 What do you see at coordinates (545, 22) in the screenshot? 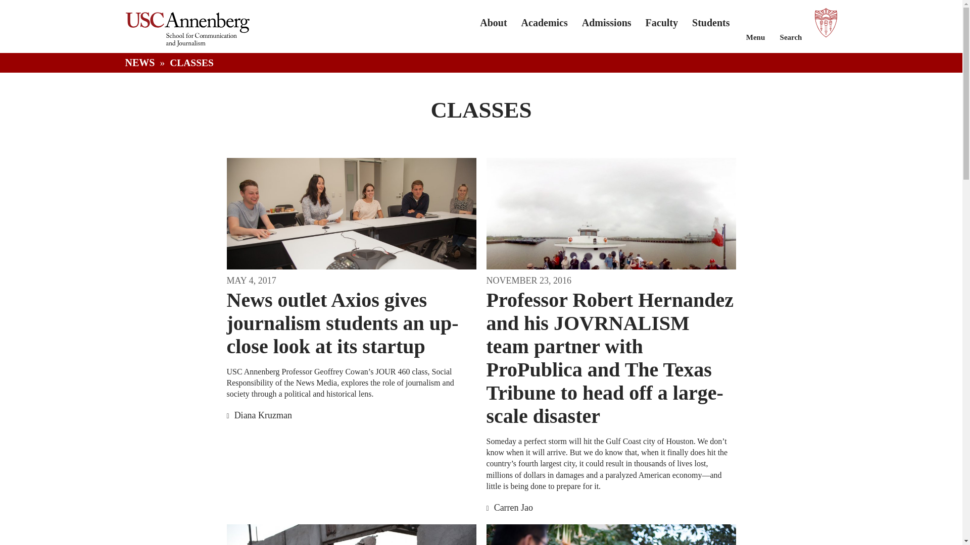
I see `Academics` at bounding box center [545, 22].